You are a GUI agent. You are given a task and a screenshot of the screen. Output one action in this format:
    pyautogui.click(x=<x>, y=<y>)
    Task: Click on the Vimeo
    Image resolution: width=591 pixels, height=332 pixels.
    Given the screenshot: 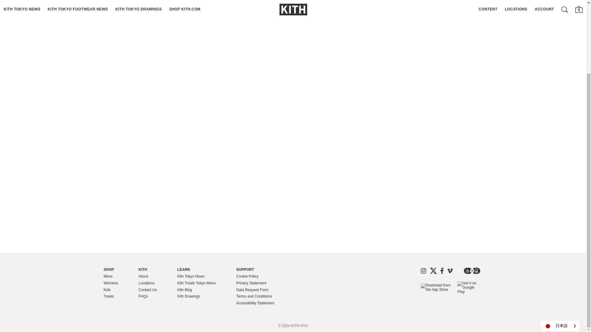 What is the action you would take?
    pyautogui.click(x=450, y=271)
    